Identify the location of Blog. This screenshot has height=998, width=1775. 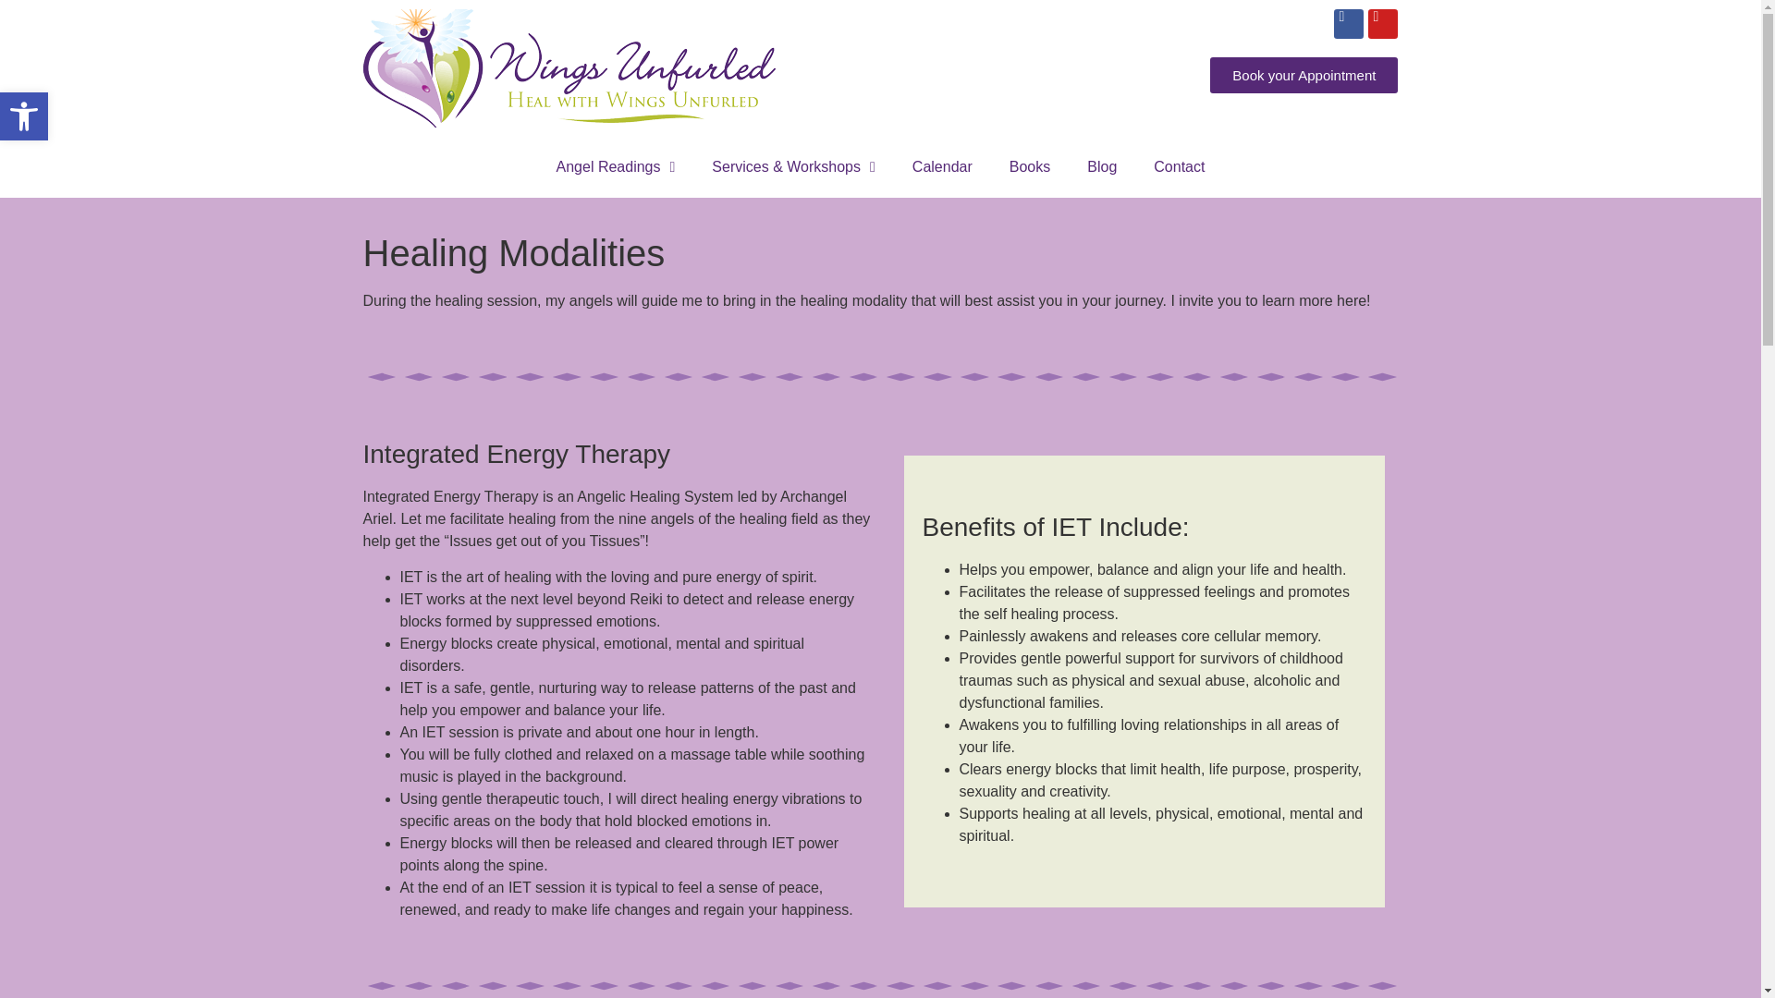
(942, 166).